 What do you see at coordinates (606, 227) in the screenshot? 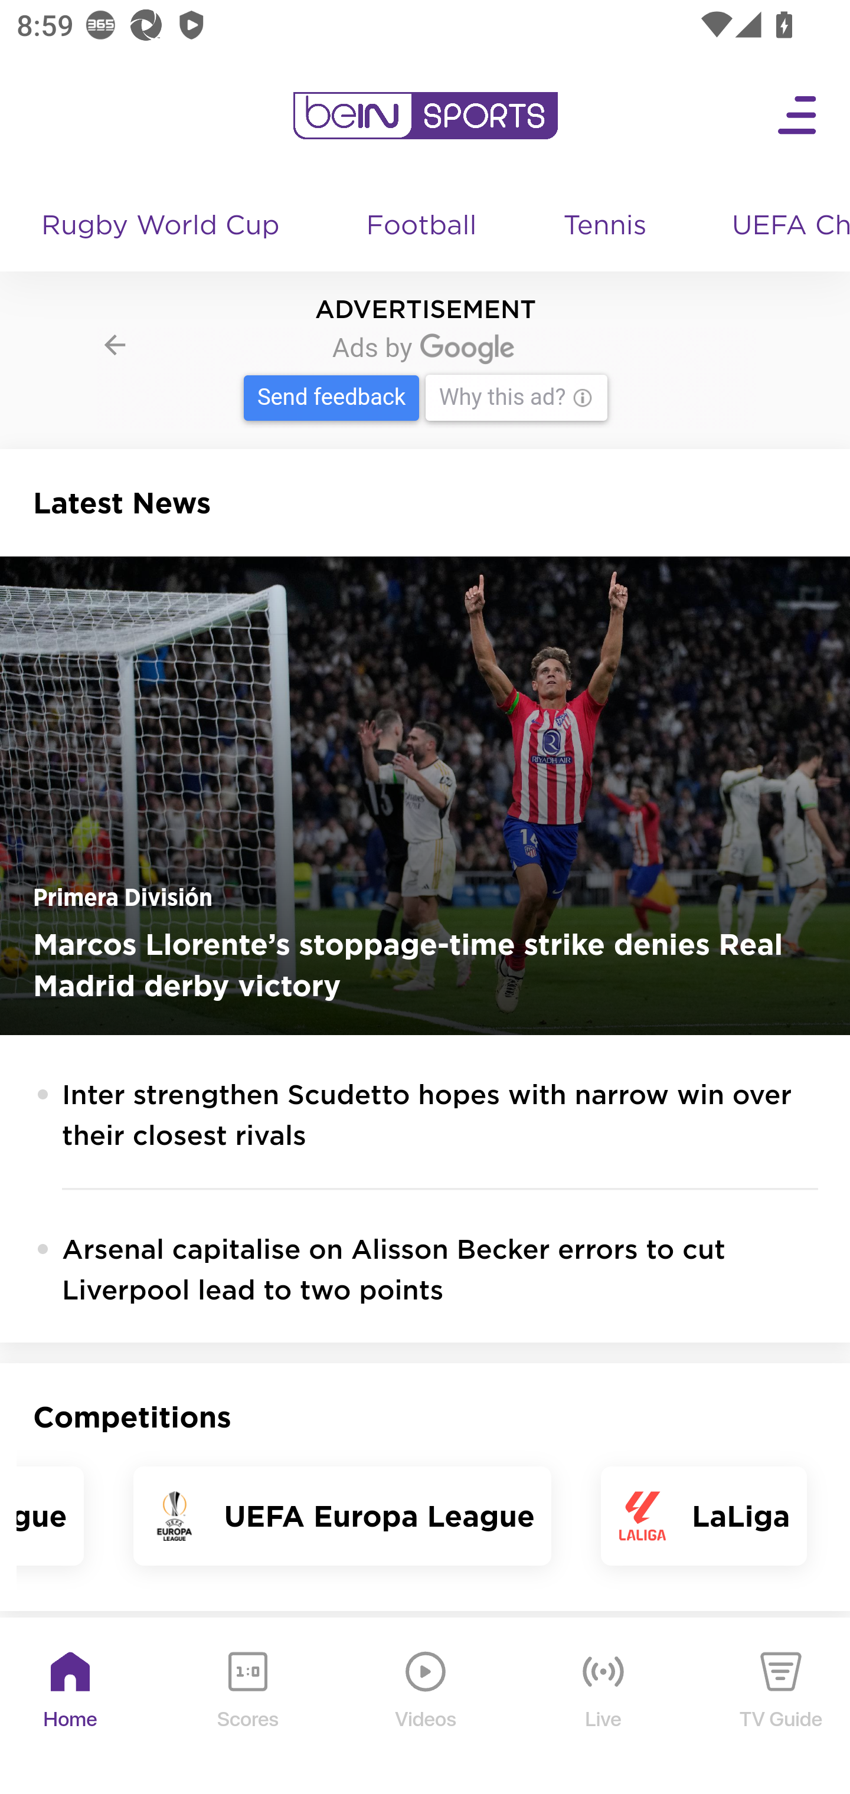
I see `Tennis` at bounding box center [606, 227].